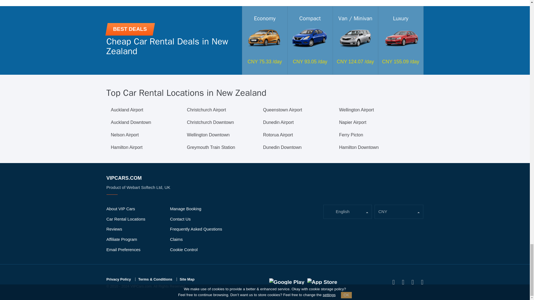 Image resolution: width=534 pixels, height=300 pixels. Describe the element at coordinates (206, 110) in the screenshot. I see `Christchurch Airport` at that location.